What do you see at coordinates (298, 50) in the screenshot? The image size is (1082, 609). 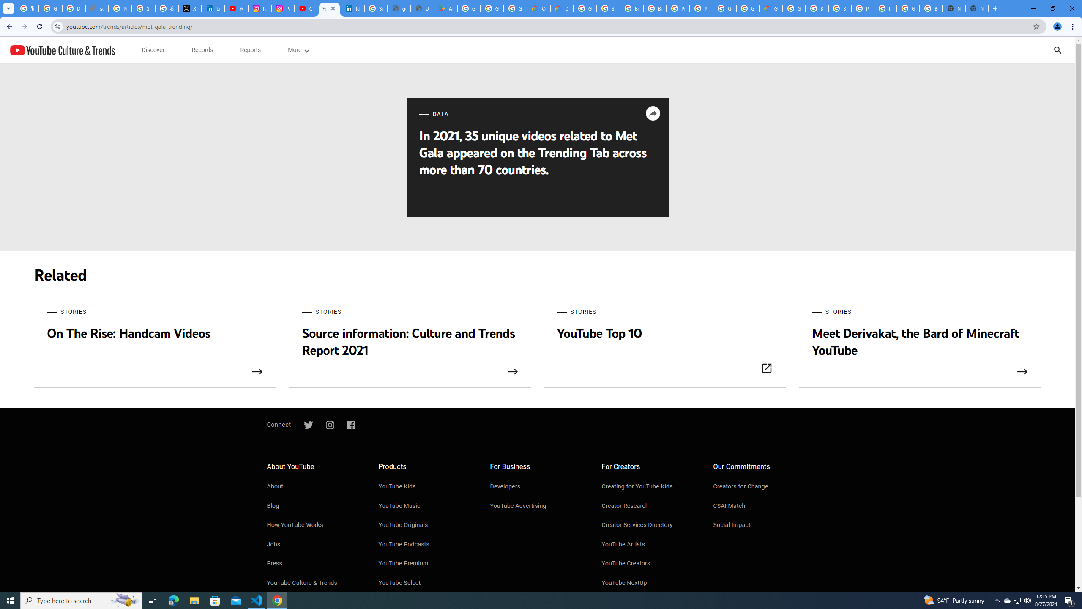 I see `subnav-More menupopup` at bounding box center [298, 50].